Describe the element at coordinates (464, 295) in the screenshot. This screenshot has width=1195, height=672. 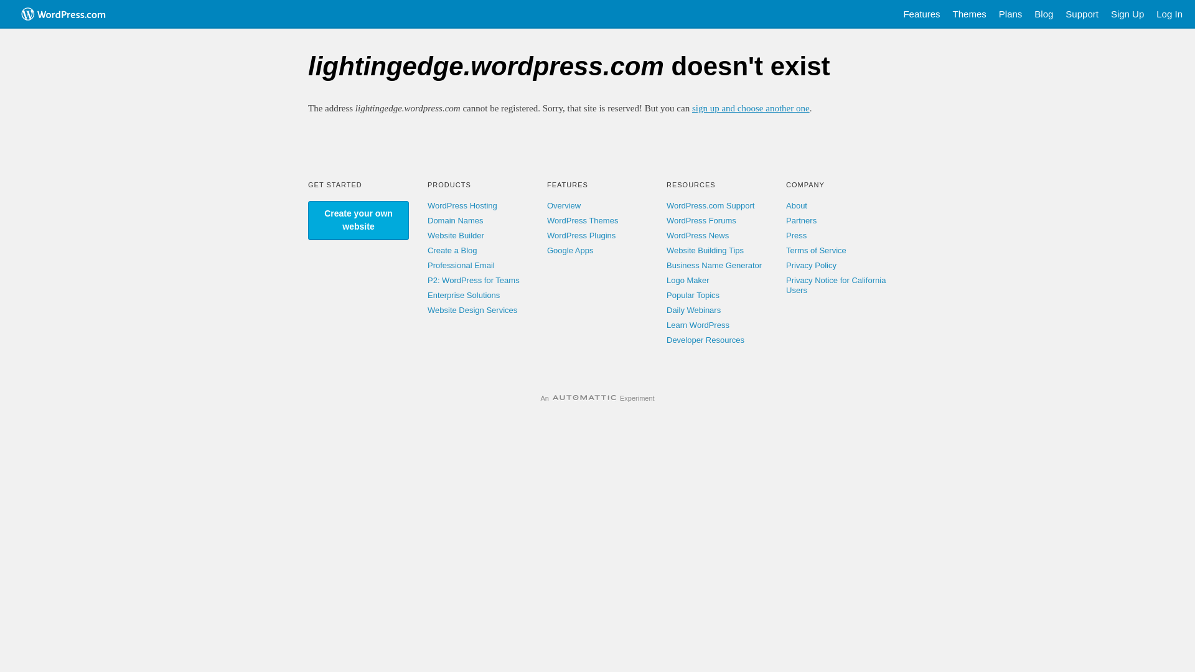
I see `Enterprise Solutions` at that location.